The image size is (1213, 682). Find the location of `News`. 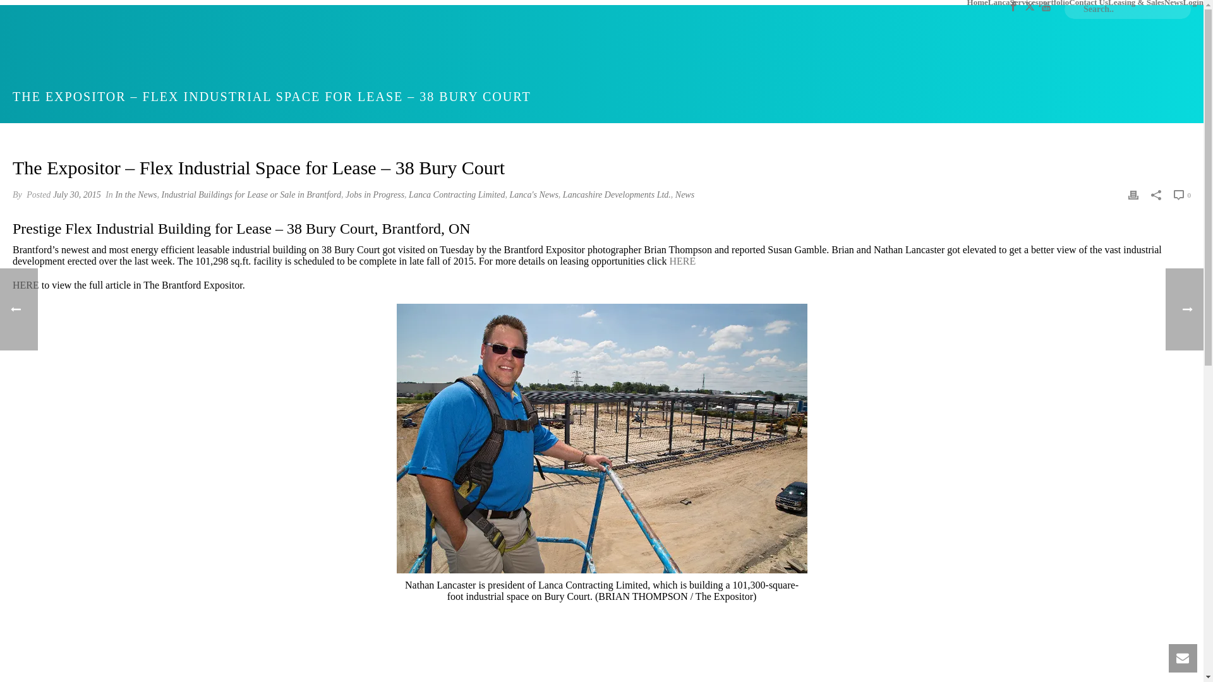

News is located at coordinates (1174, 3).